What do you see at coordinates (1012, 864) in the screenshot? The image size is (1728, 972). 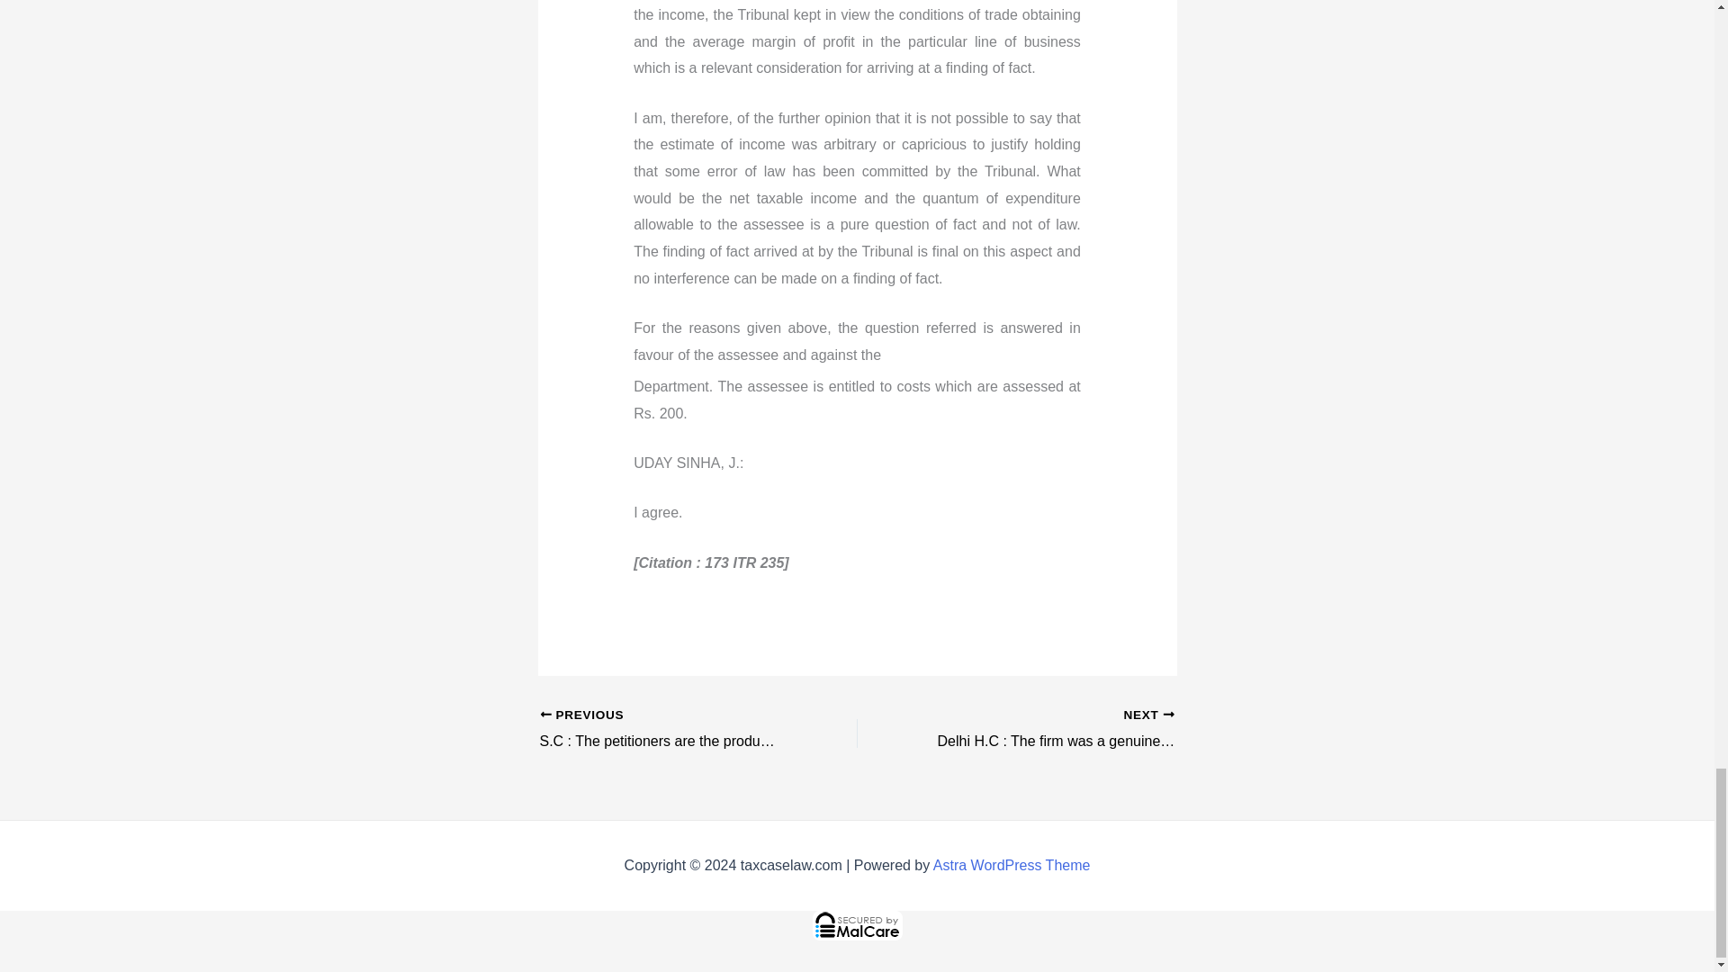 I see `Astra WordPress Theme` at bounding box center [1012, 864].